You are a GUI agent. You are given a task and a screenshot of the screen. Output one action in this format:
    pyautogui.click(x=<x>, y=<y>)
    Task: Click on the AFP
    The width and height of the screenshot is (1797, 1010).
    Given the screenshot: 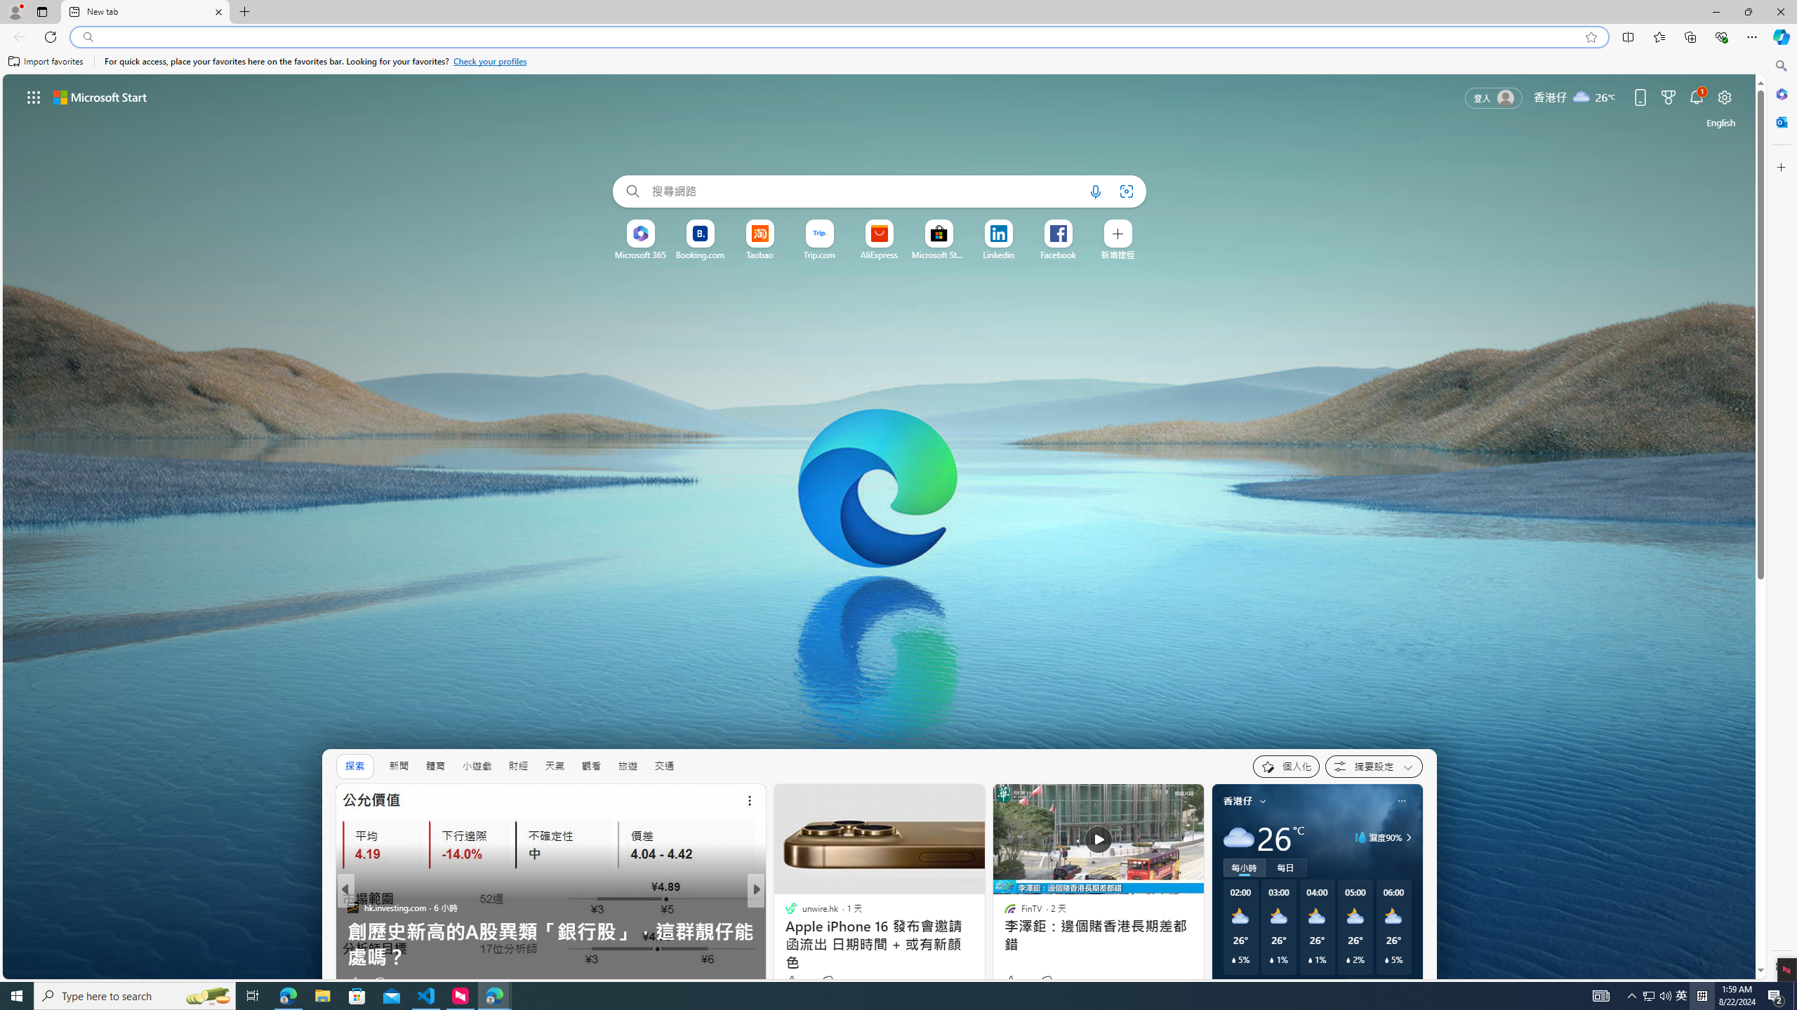 What is the action you would take?
    pyautogui.click(x=785, y=932)
    